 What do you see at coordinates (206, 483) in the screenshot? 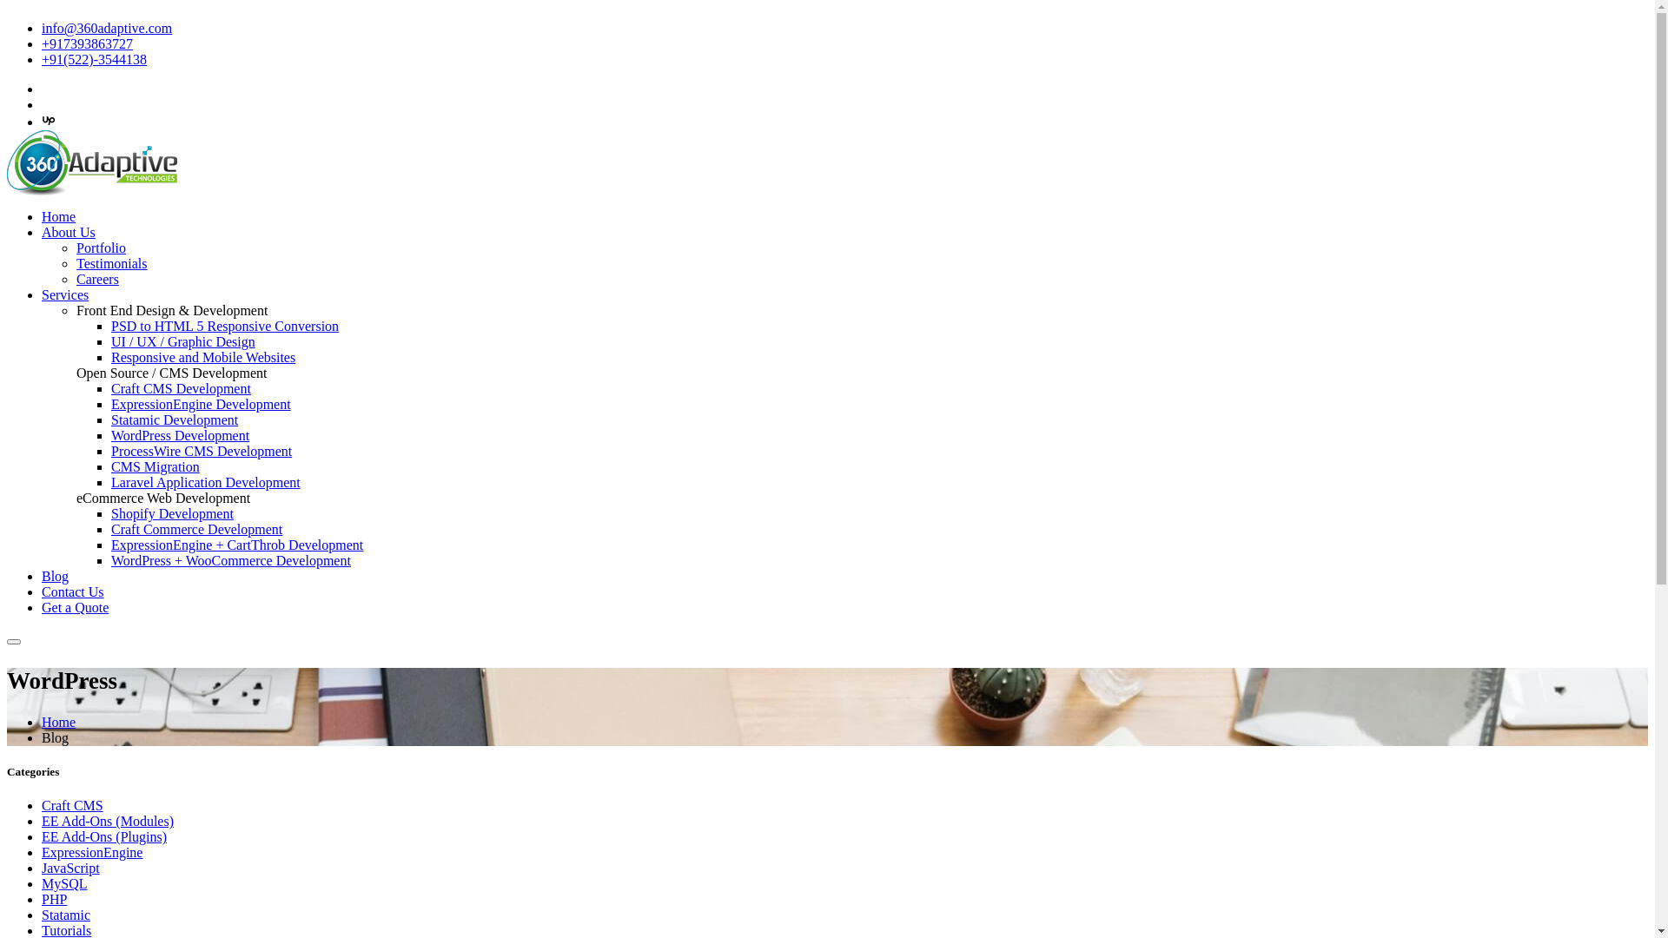
I see `Laravel Application Development` at bounding box center [206, 483].